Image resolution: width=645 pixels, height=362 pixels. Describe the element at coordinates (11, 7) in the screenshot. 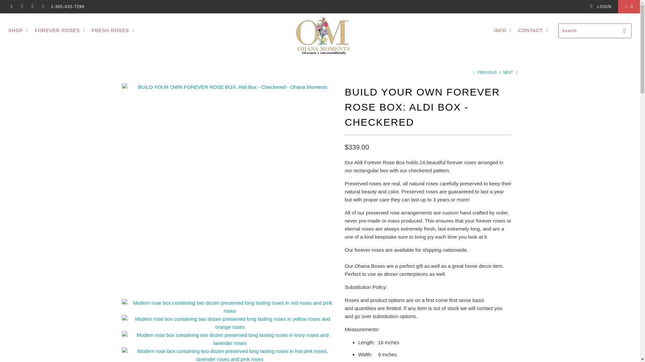

I see `Ohana Moments on Facebook` at that location.